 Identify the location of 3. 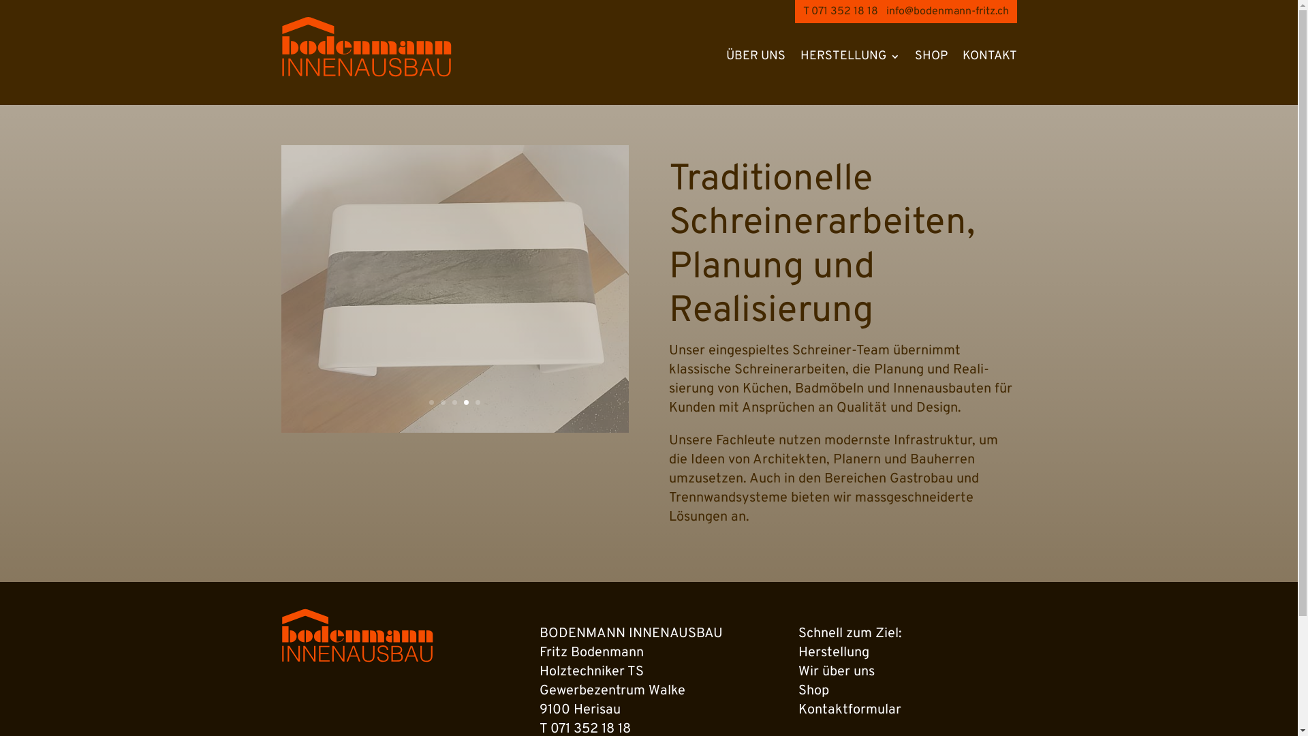
(455, 402).